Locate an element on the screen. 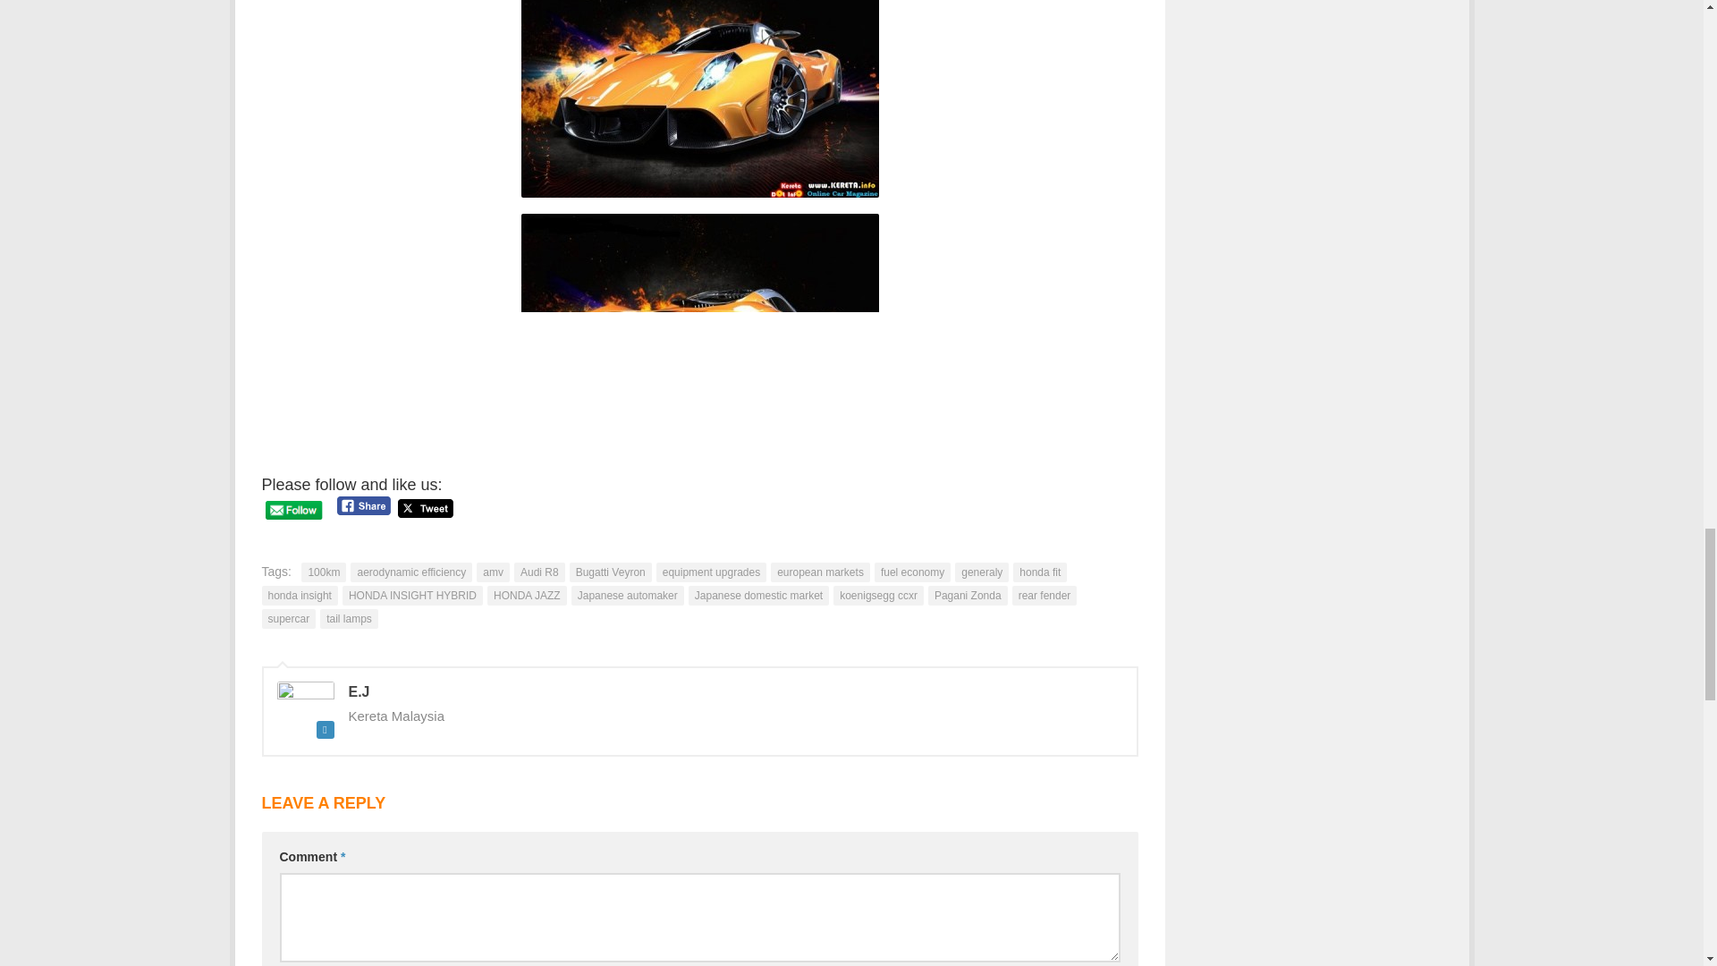 This screenshot has height=966, width=1717. supercar is located at coordinates (288, 619).